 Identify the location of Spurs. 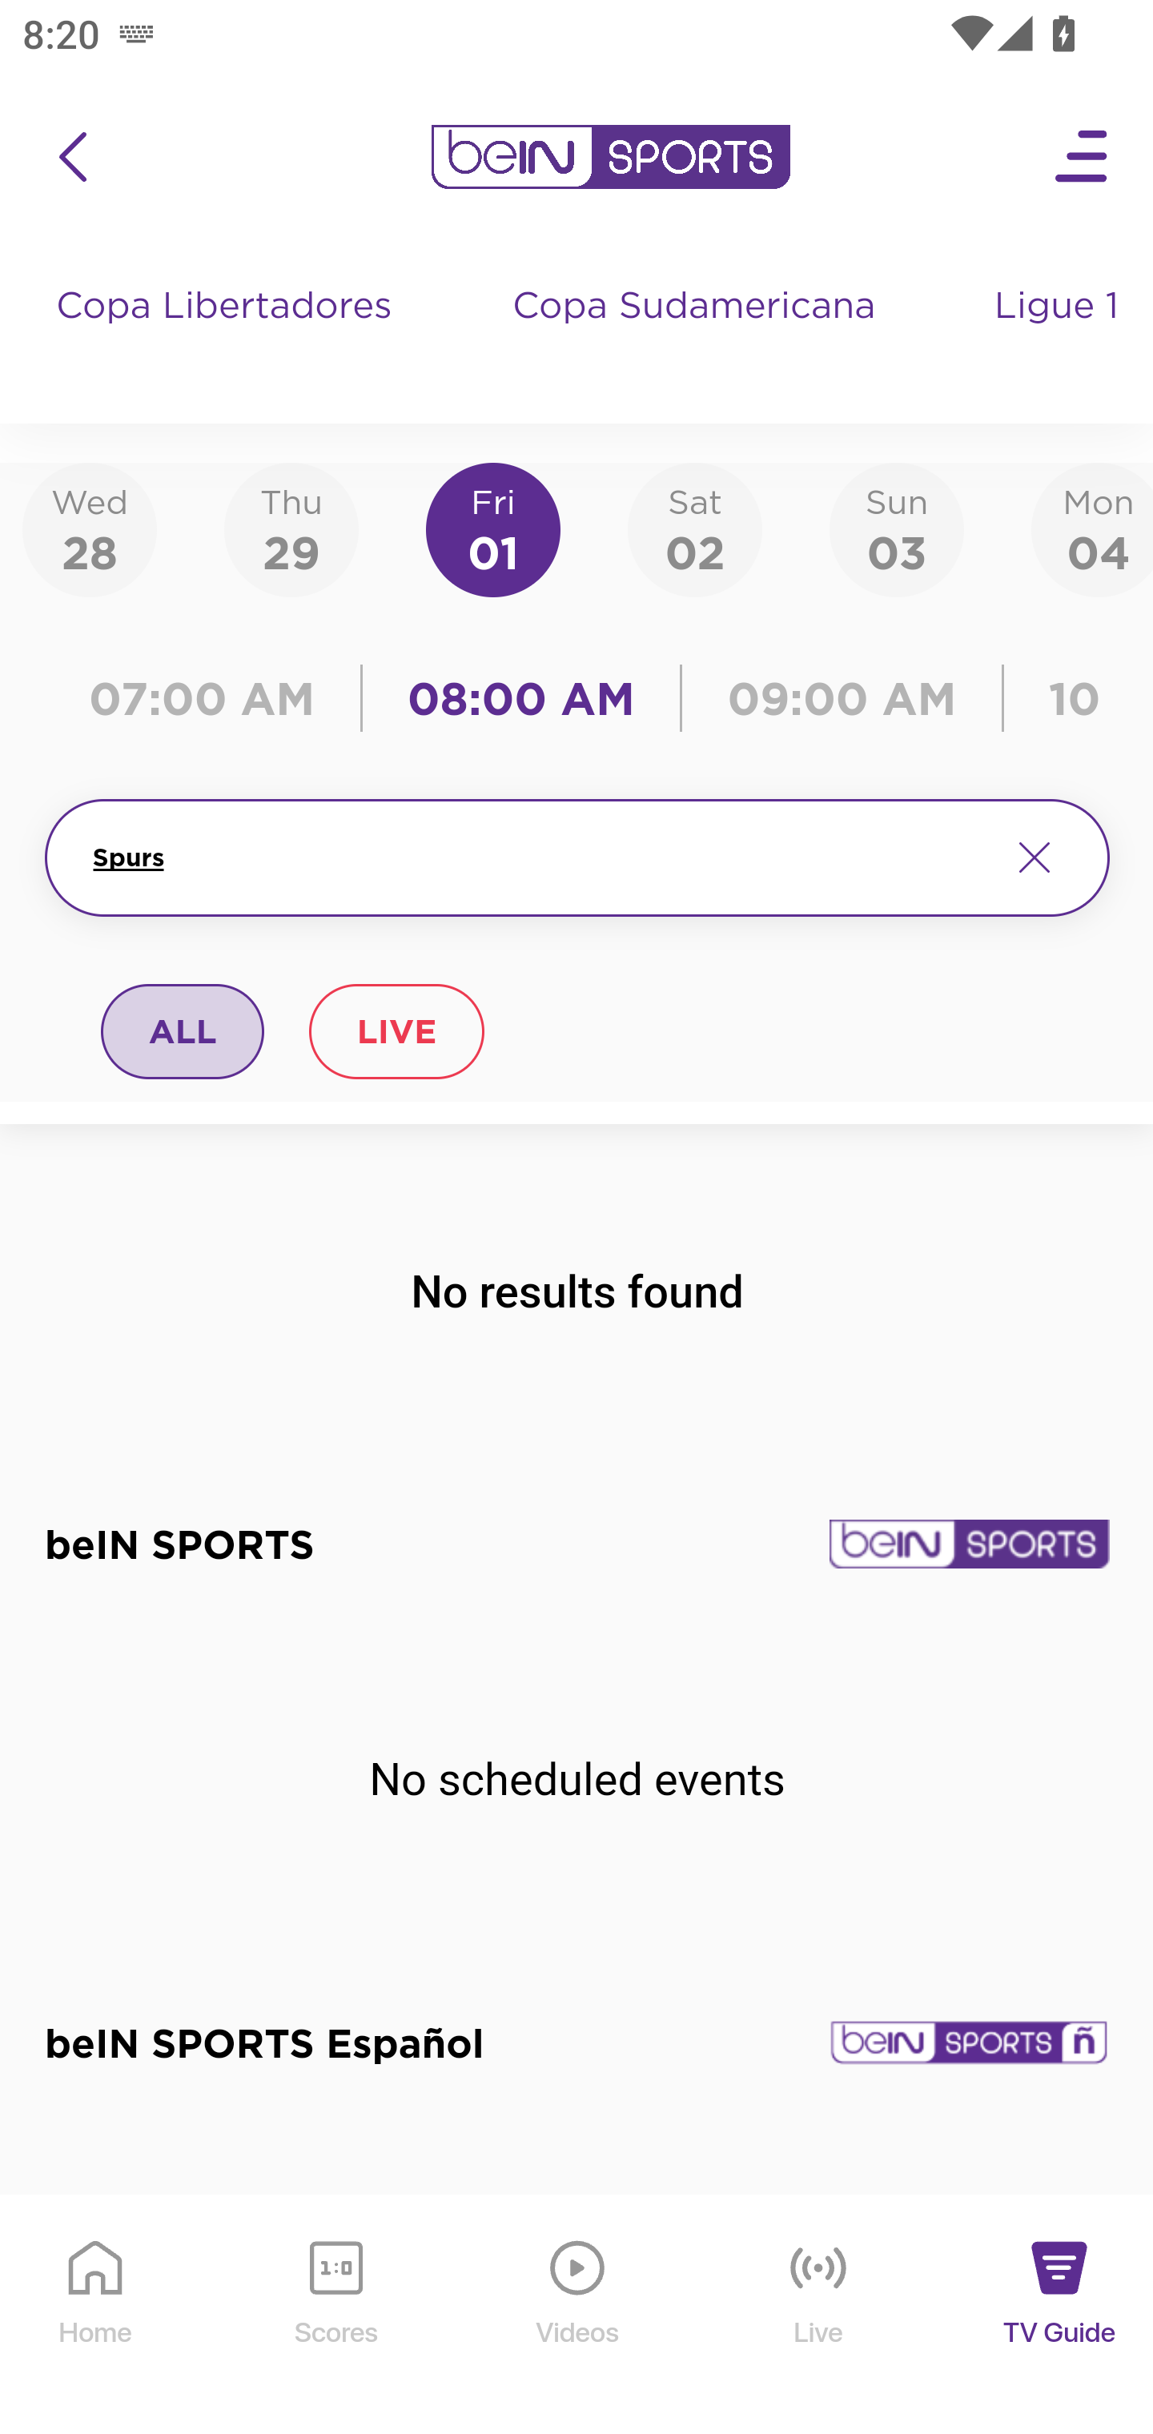
(538, 858).